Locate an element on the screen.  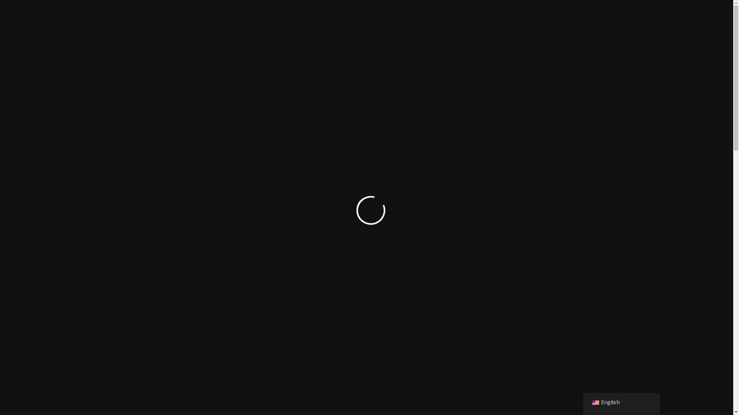
English is located at coordinates (621, 403).